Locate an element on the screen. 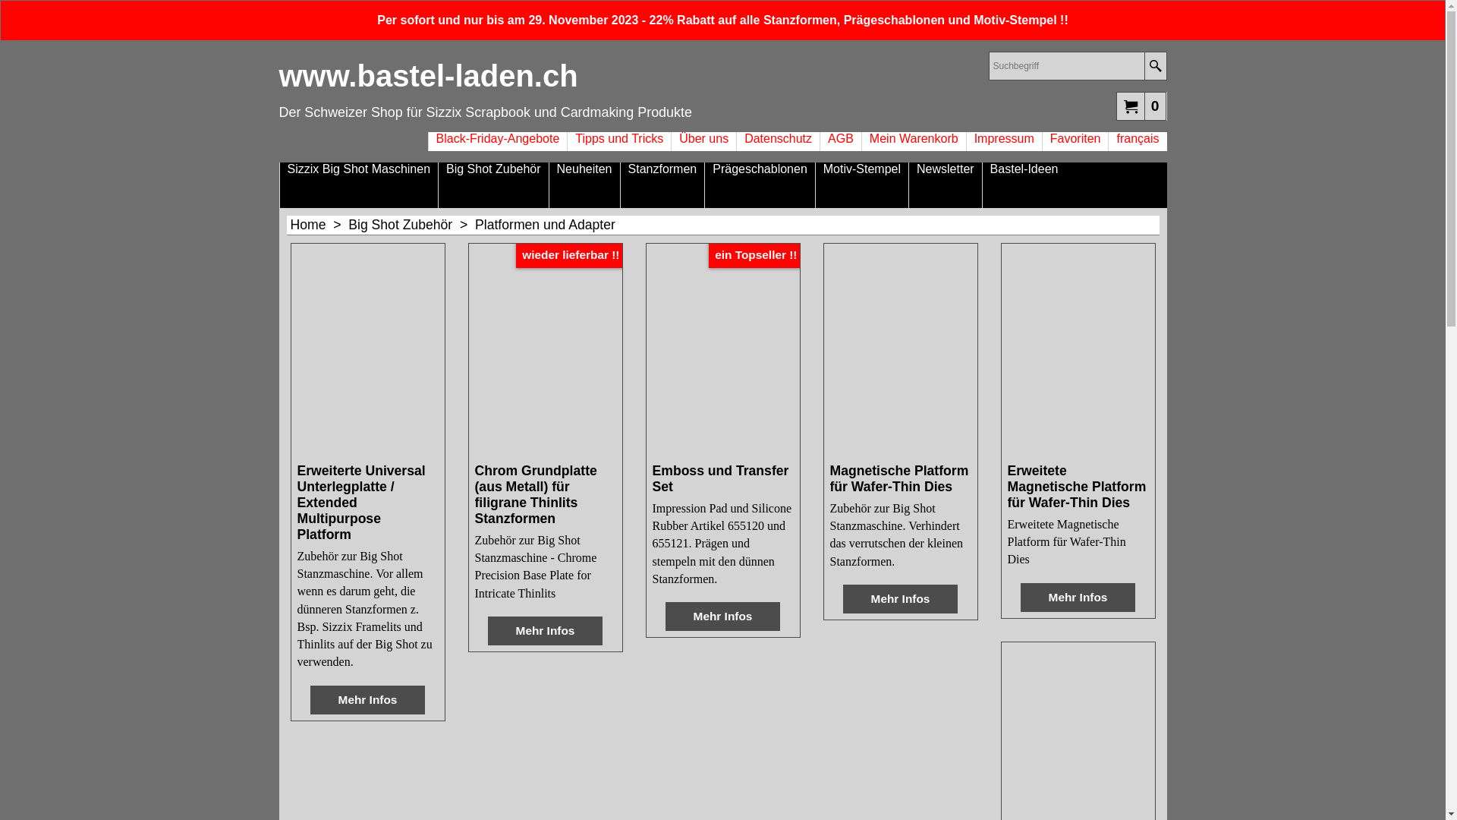 Image resolution: width=1457 pixels, height=820 pixels. Home  >  is located at coordinates (319, 225).